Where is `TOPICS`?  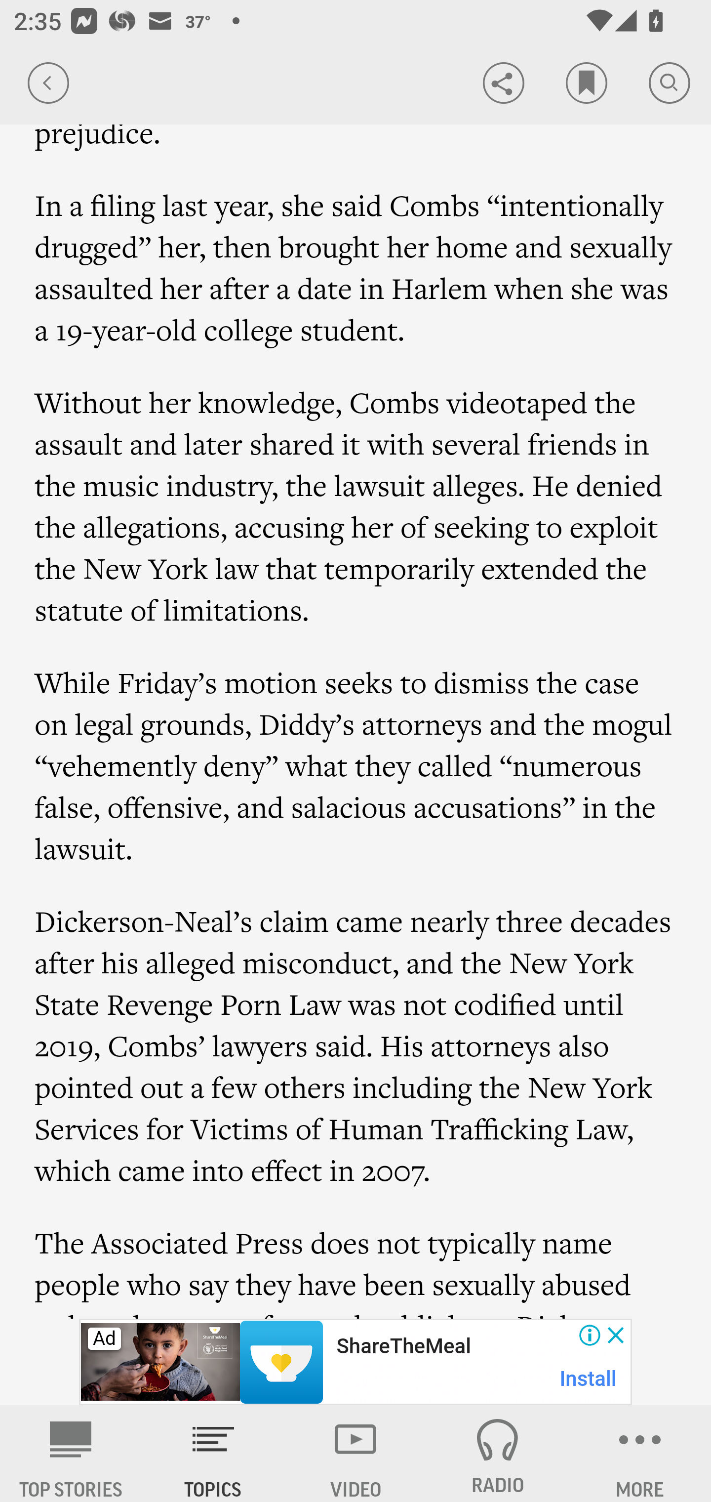 TOPICS is located at coordinates (213, 1454).